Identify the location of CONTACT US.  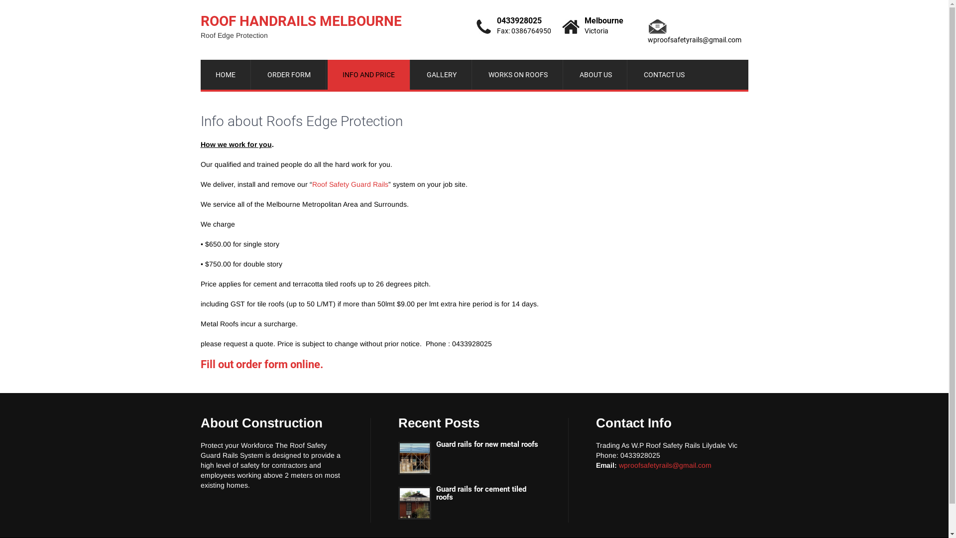
(664, 75).